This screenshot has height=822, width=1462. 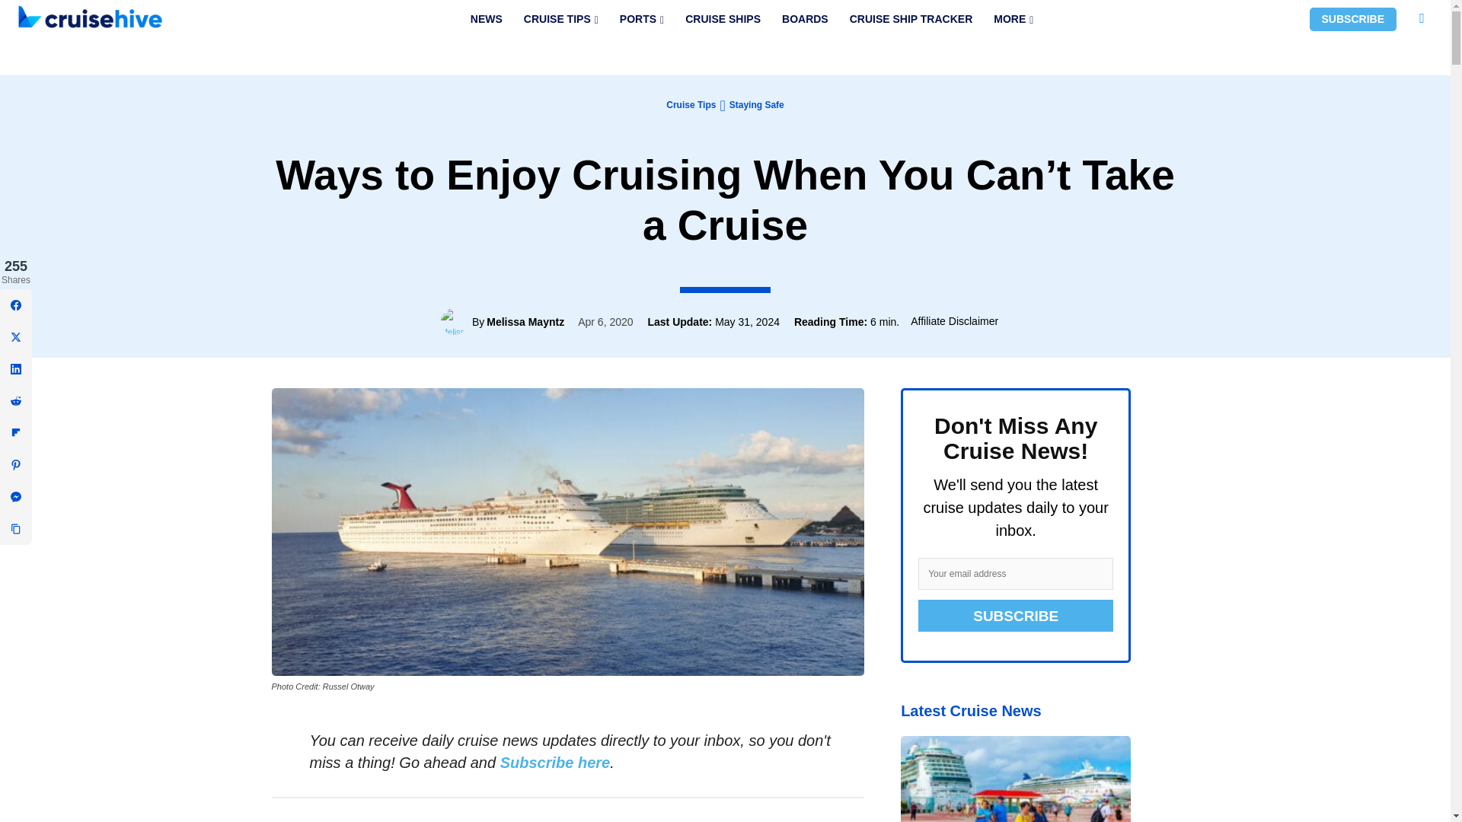 I want to click on Melissa Mayntz, so click(x=457, y=321).